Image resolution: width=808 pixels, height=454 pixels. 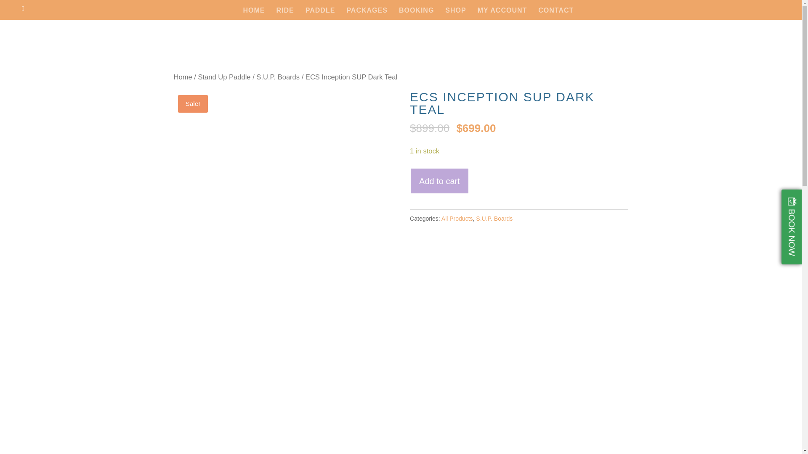 What do you see at coordinates (417, 13) in the screenshot?
I see `BOOKING` at bounding box center [417, 13].